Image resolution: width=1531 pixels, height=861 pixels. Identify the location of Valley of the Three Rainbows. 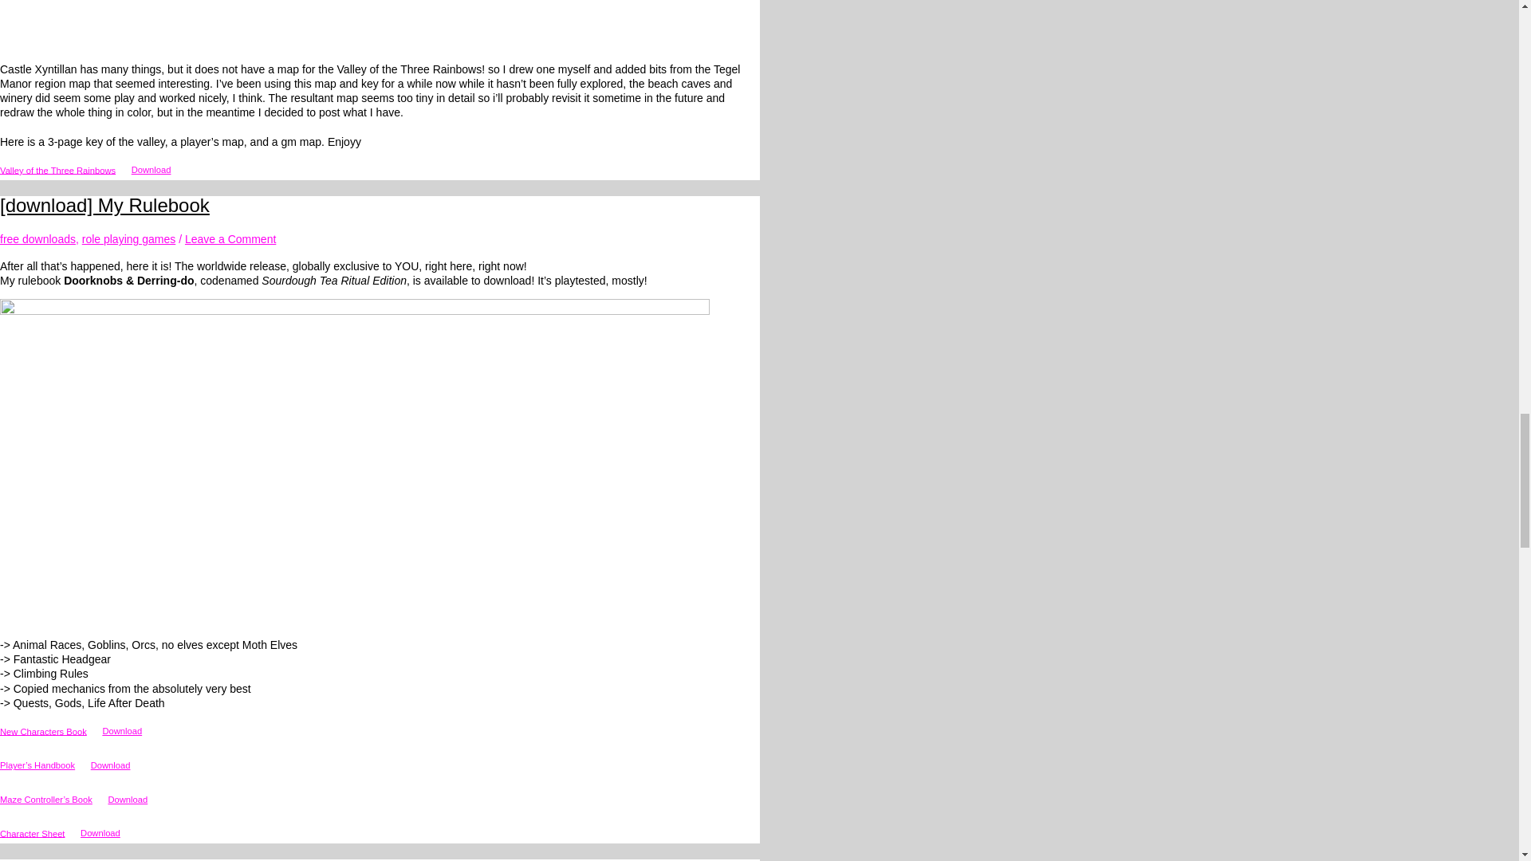
(57, 170).